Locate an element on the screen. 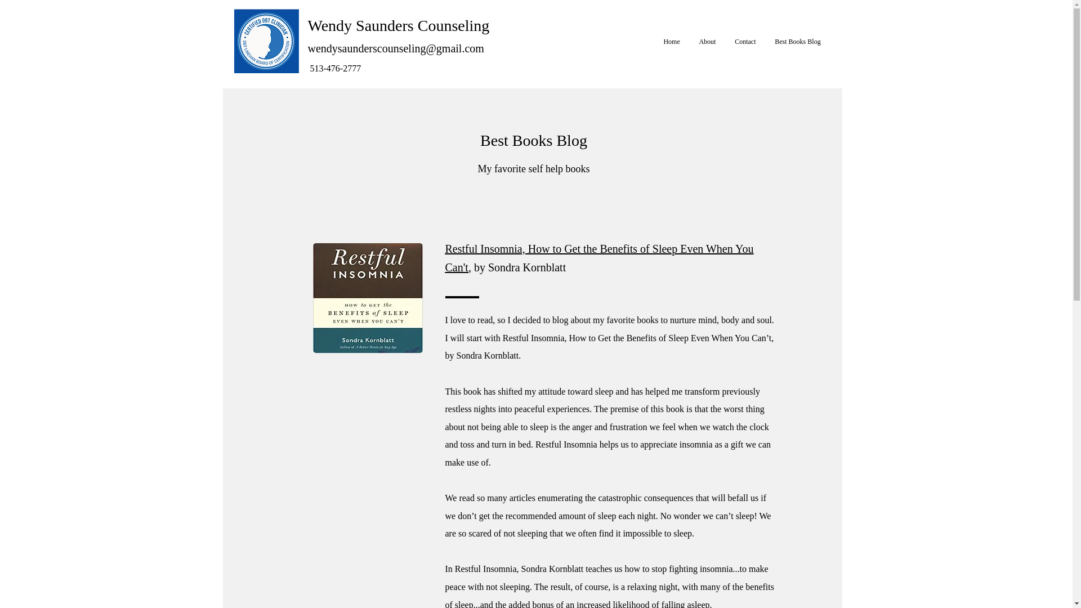 The width and height of the screenshot is (1081, 608). Home is located at coordinates (671, 42).